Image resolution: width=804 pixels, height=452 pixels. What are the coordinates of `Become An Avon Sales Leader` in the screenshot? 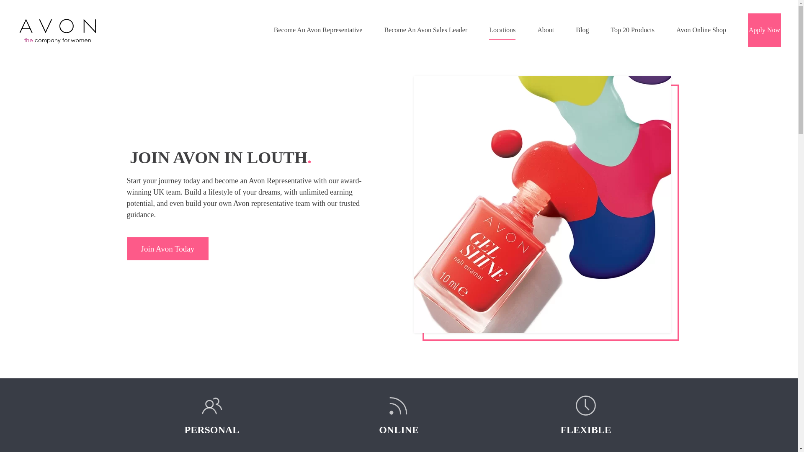 It's located at (425, 30).